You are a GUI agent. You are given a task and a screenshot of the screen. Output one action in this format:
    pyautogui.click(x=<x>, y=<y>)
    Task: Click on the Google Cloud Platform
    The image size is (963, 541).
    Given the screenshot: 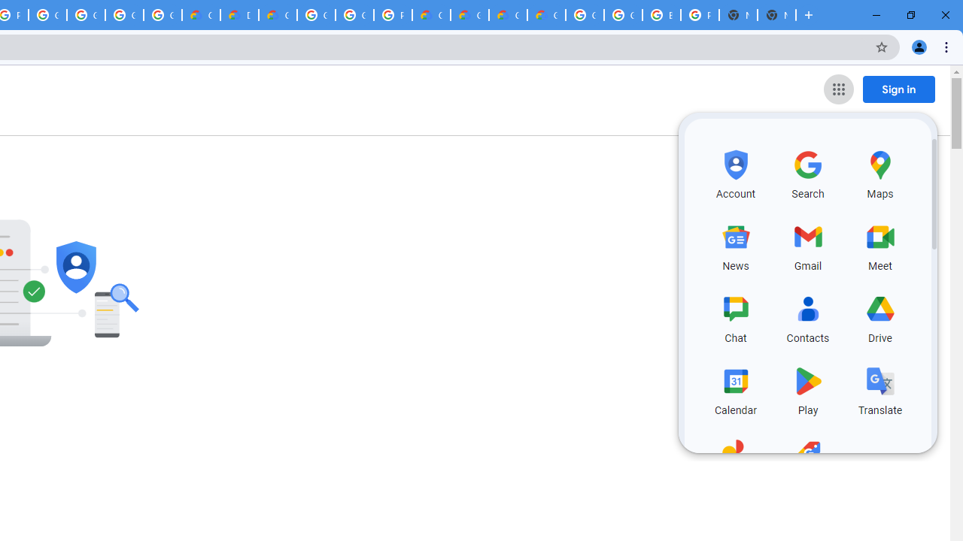 What is the action you would take?
    pyautogui.click(x=354, y=15)
    